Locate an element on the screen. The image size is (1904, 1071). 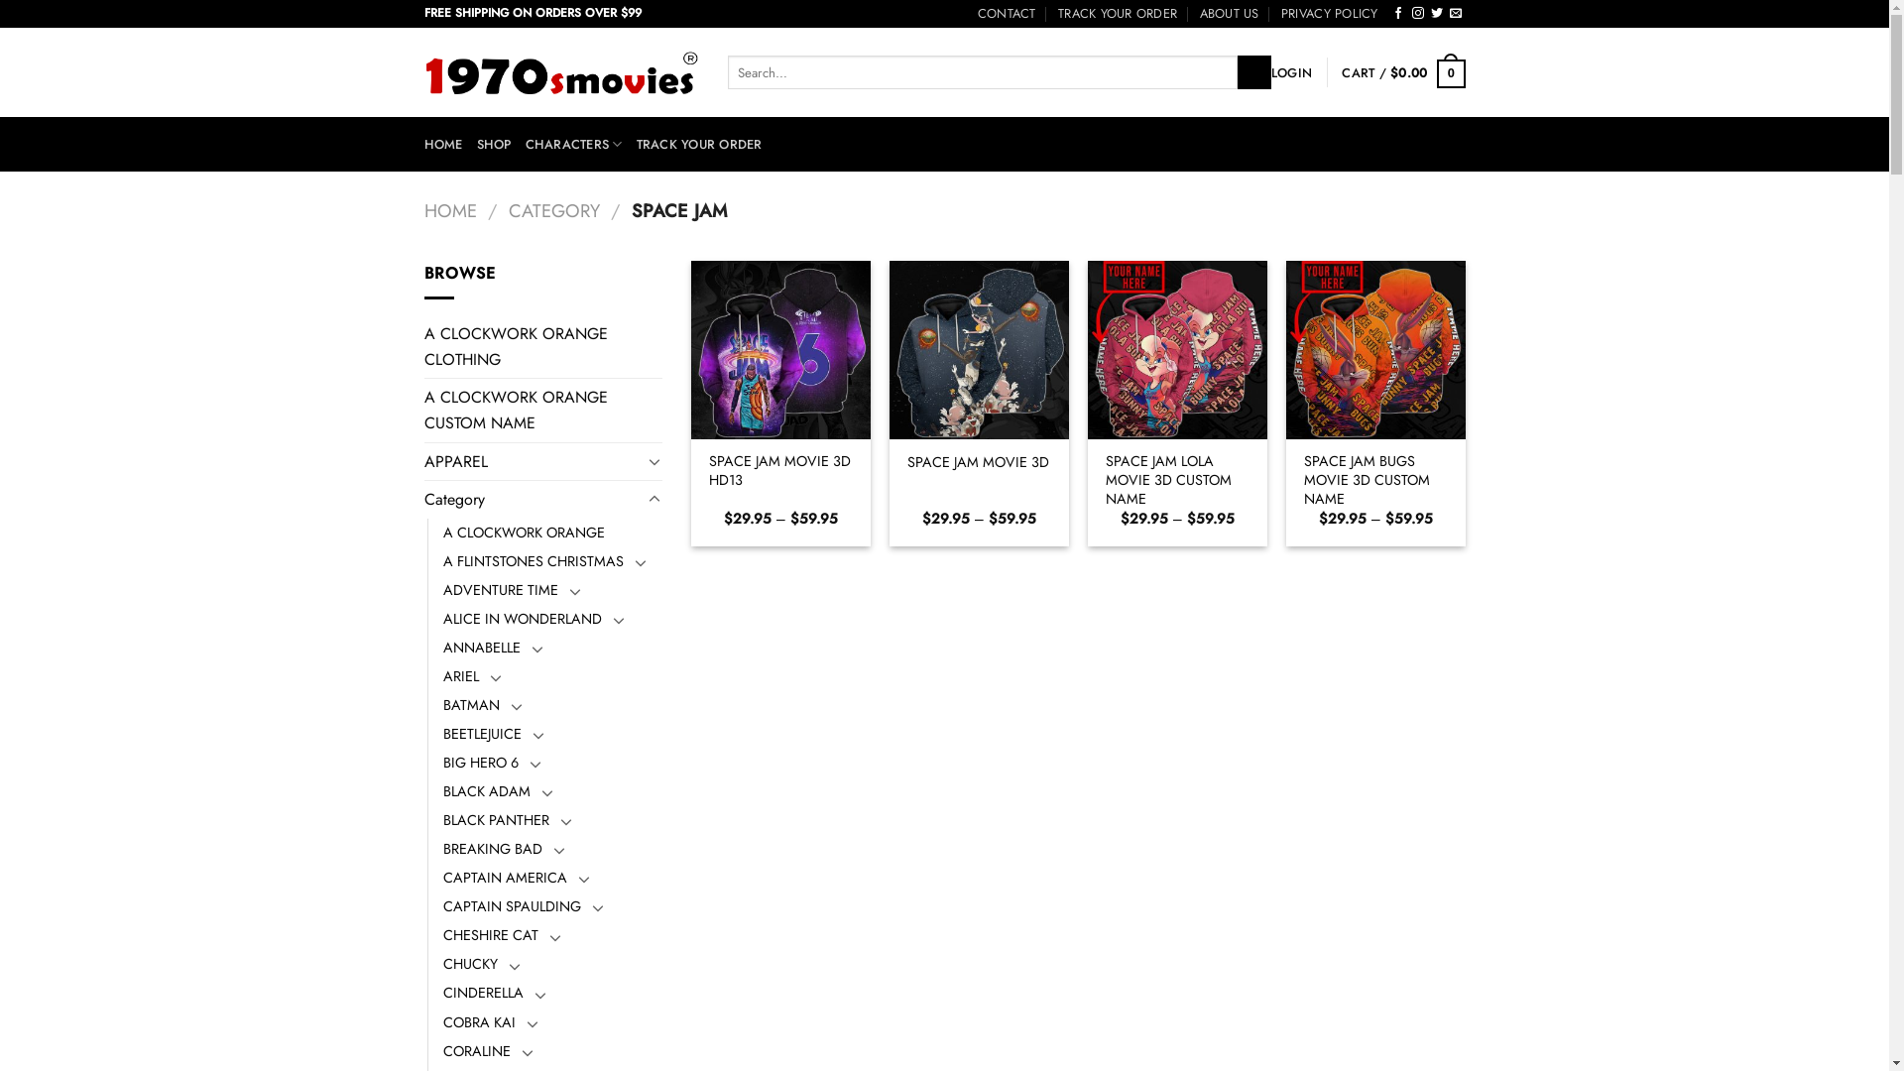
CINDERELLA is located at coordinates (482, 994).